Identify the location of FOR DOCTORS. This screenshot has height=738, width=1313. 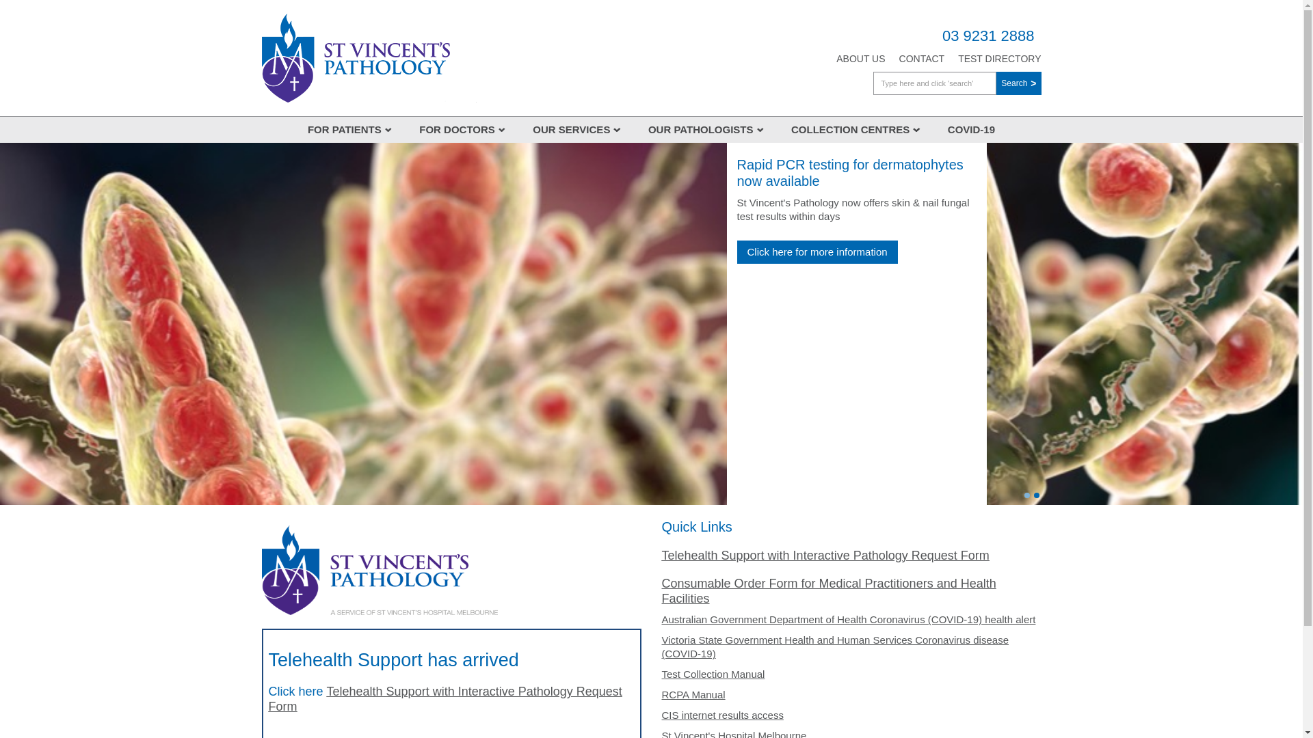
(462, 130).